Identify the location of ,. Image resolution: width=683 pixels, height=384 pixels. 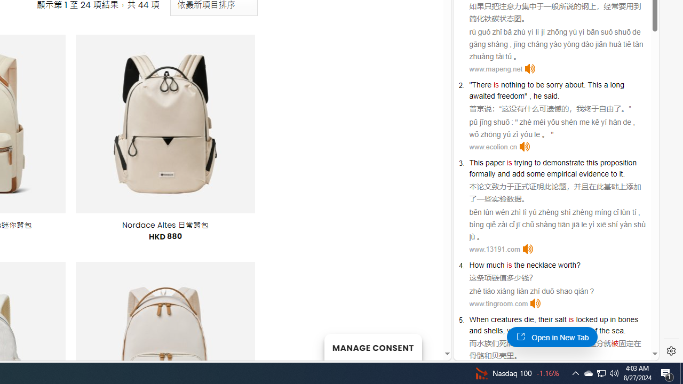
(504, 331).